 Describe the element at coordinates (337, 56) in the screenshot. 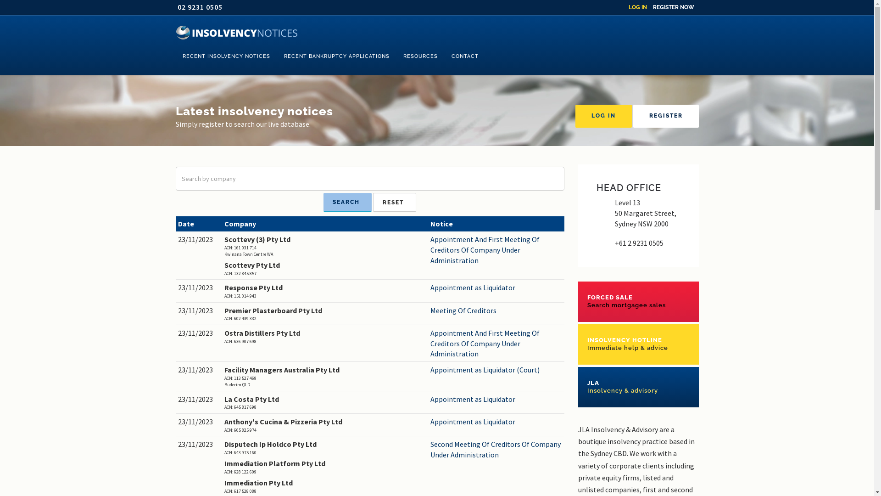

I see `RECENT BANKRUPTCY APPLICATIONS` at that location.